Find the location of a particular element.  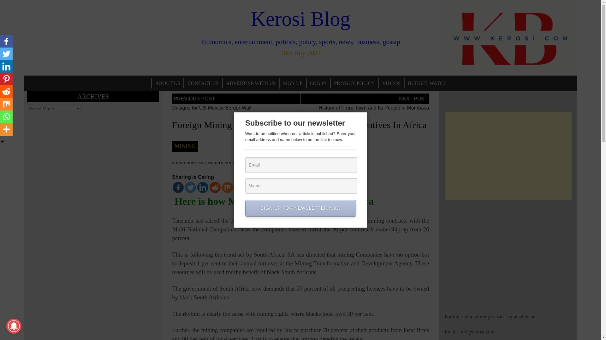

Linkedin is located at coordinates (6, 66).